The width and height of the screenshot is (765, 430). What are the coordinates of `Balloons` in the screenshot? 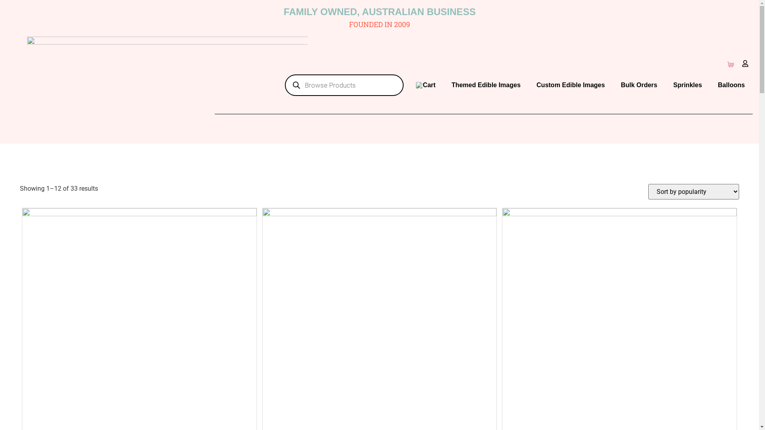 It's located at (732, 85).